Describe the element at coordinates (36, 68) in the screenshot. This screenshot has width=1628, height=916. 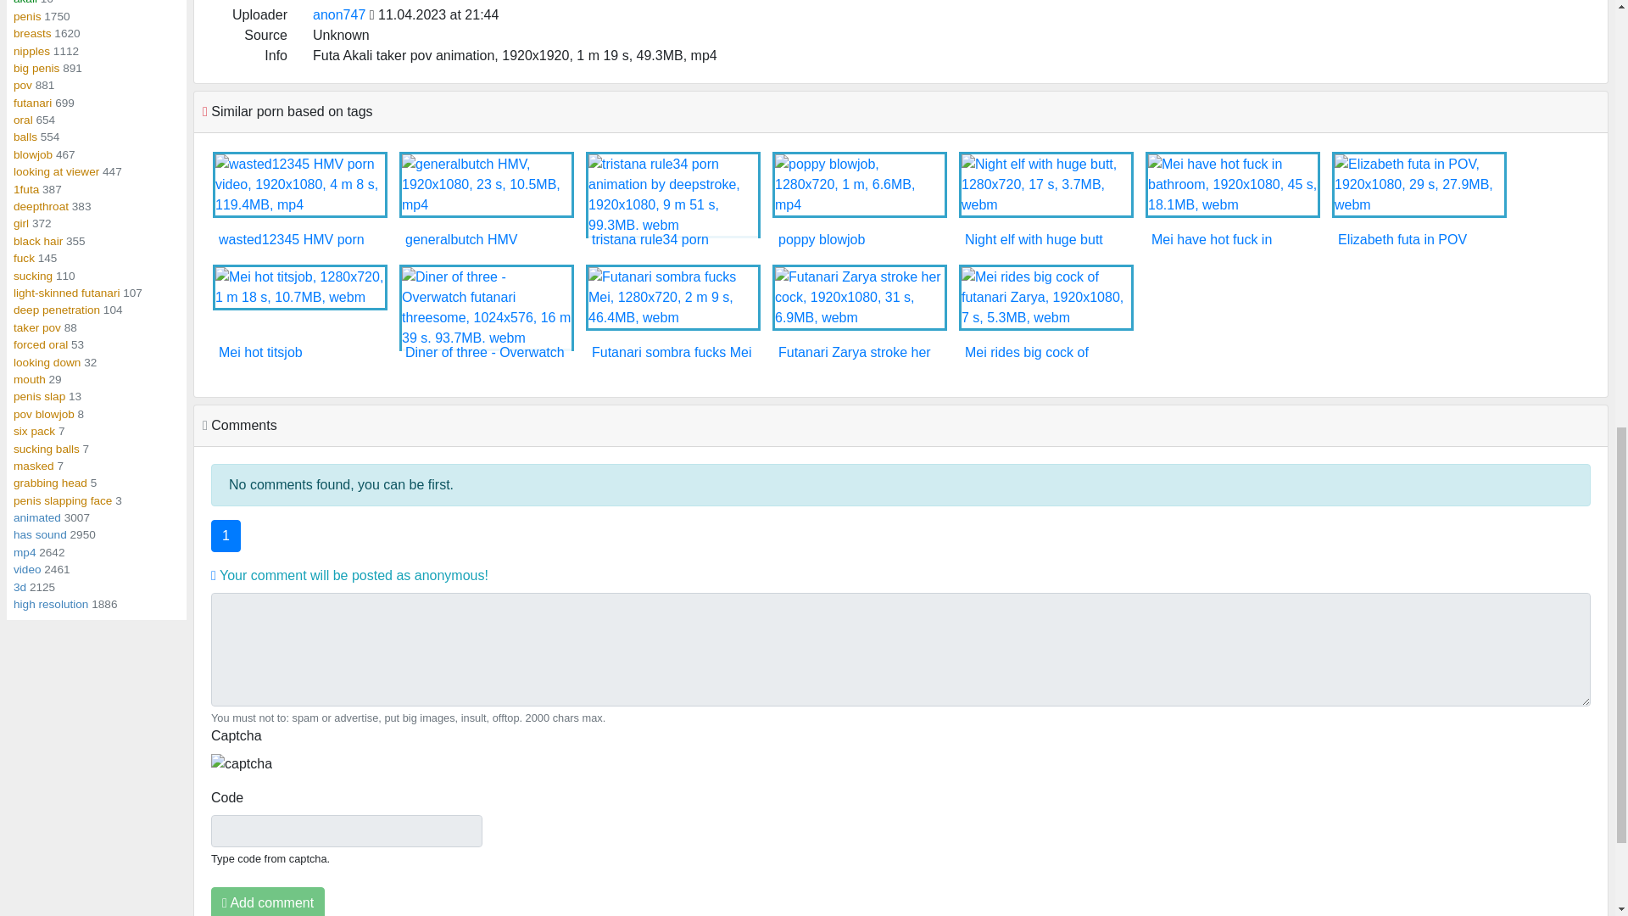
I see `general` at that location.